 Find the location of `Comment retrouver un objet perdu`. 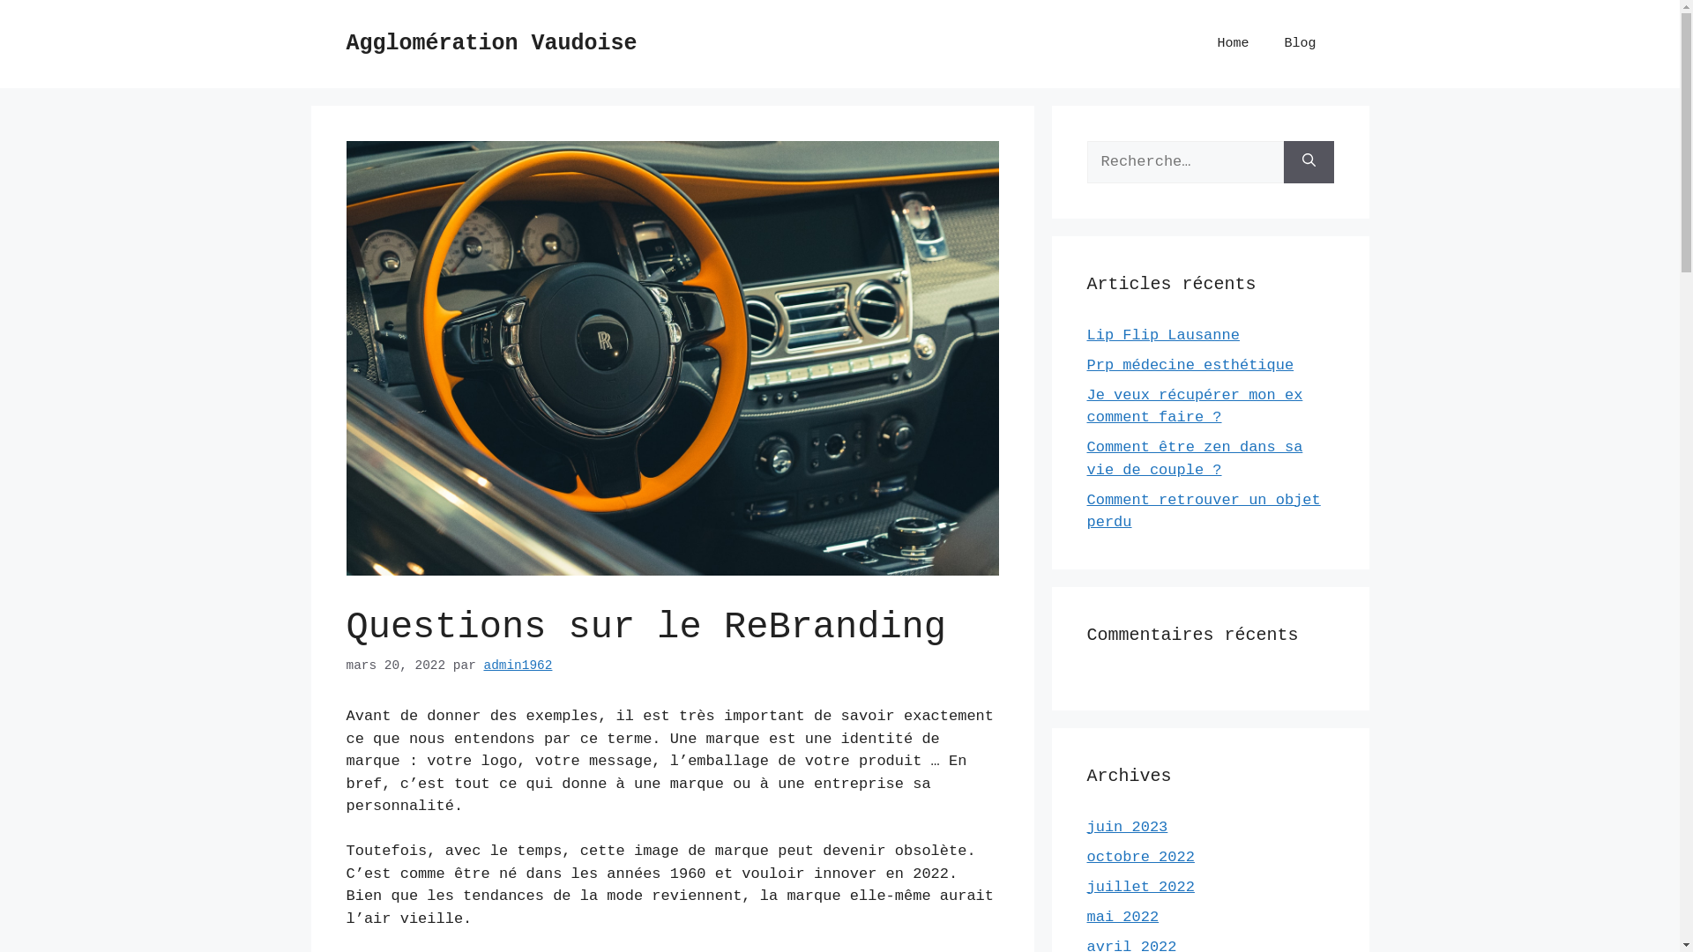

Comment retrouver un objet perdu is located at coordinates (1203, 511).